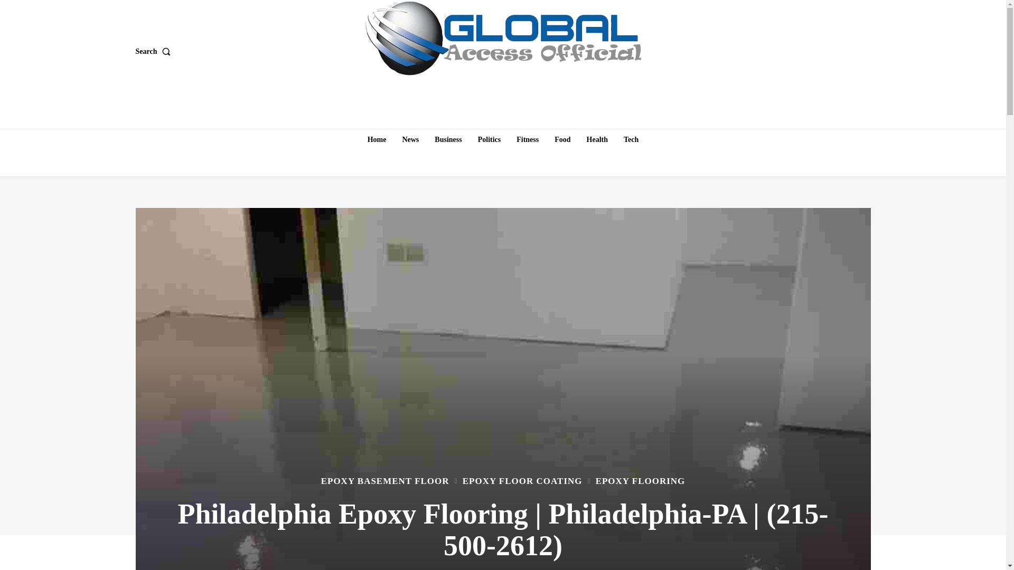 The image size is (1014, 570). Describe the element at coordinates (385, 481) in the screenshot. I see `EPOXY BASEMENT FLOOR` at that location.